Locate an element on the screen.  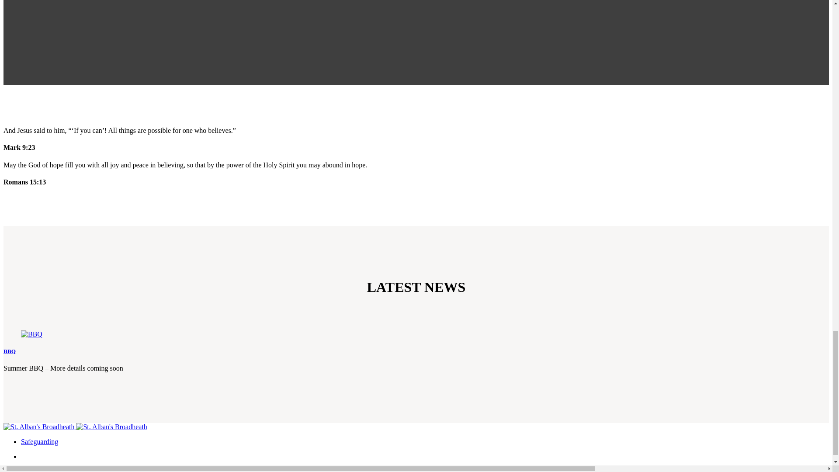
BBQ is located at coordinates (31, 334).